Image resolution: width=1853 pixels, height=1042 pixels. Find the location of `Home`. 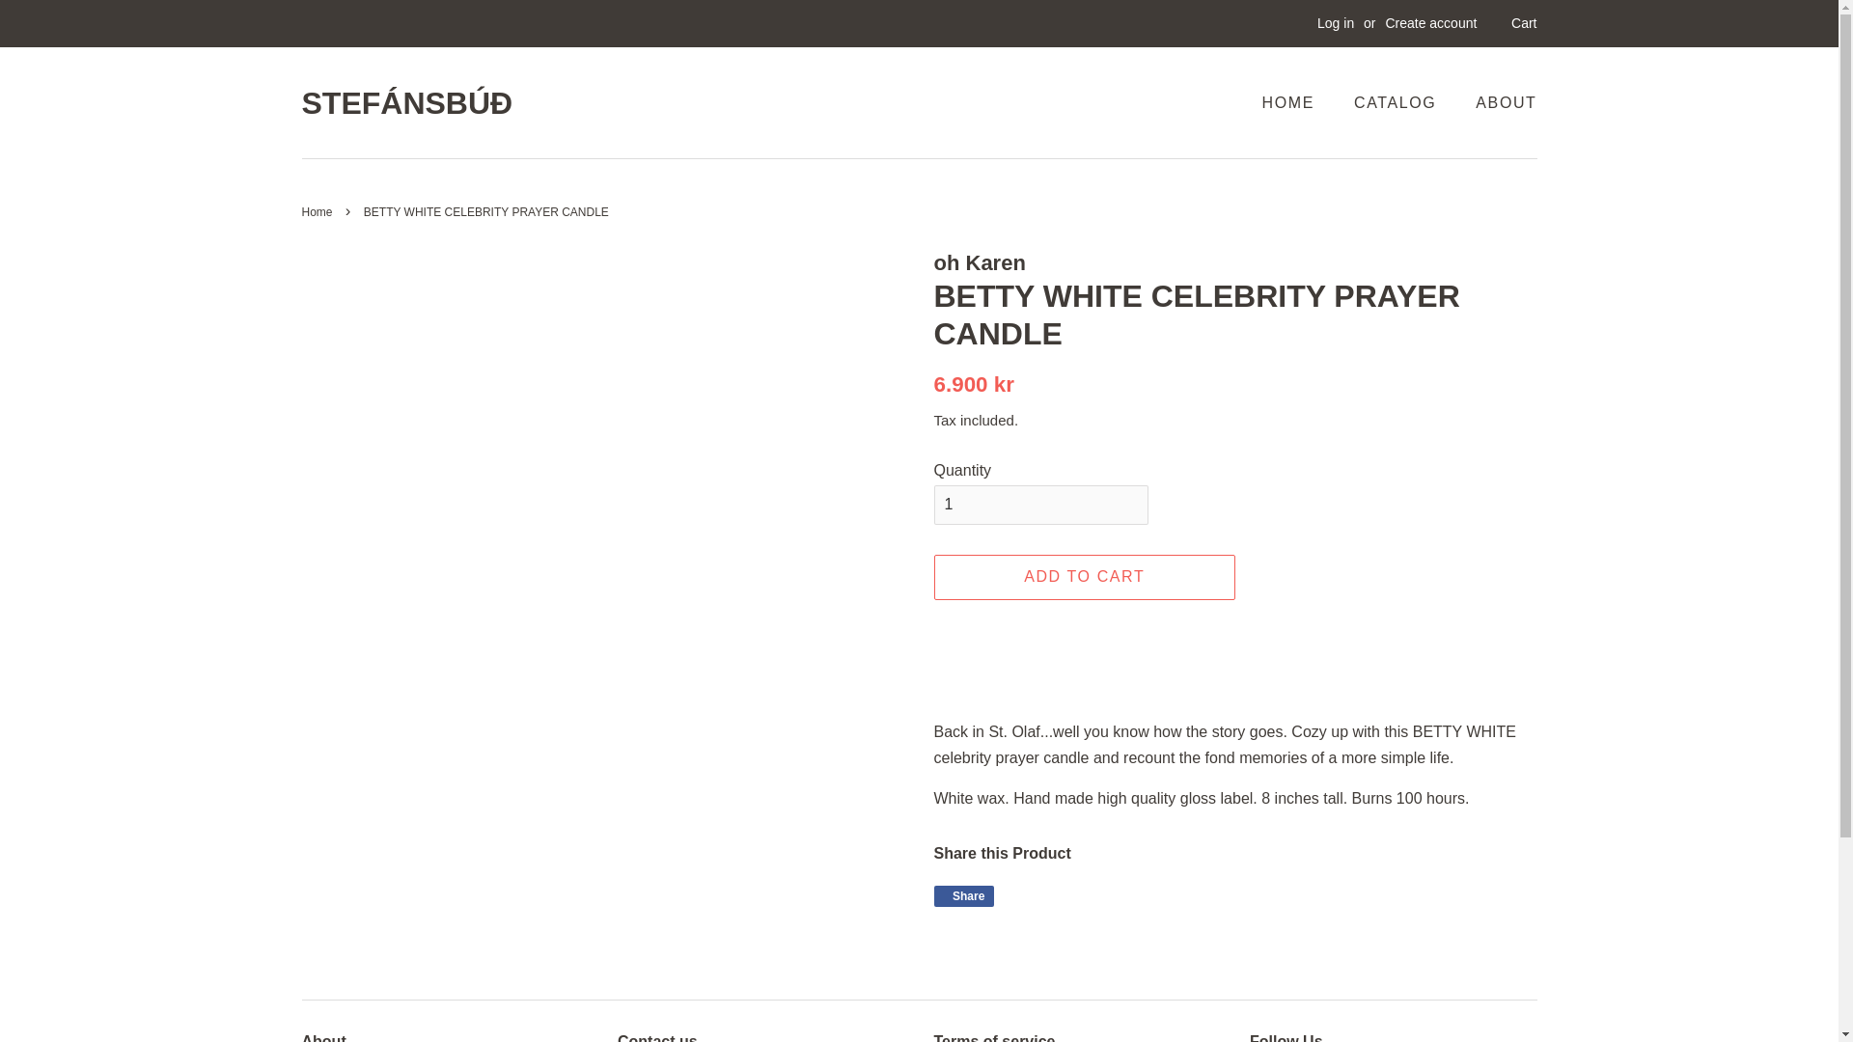

Home is located at coordinates (318, 211).